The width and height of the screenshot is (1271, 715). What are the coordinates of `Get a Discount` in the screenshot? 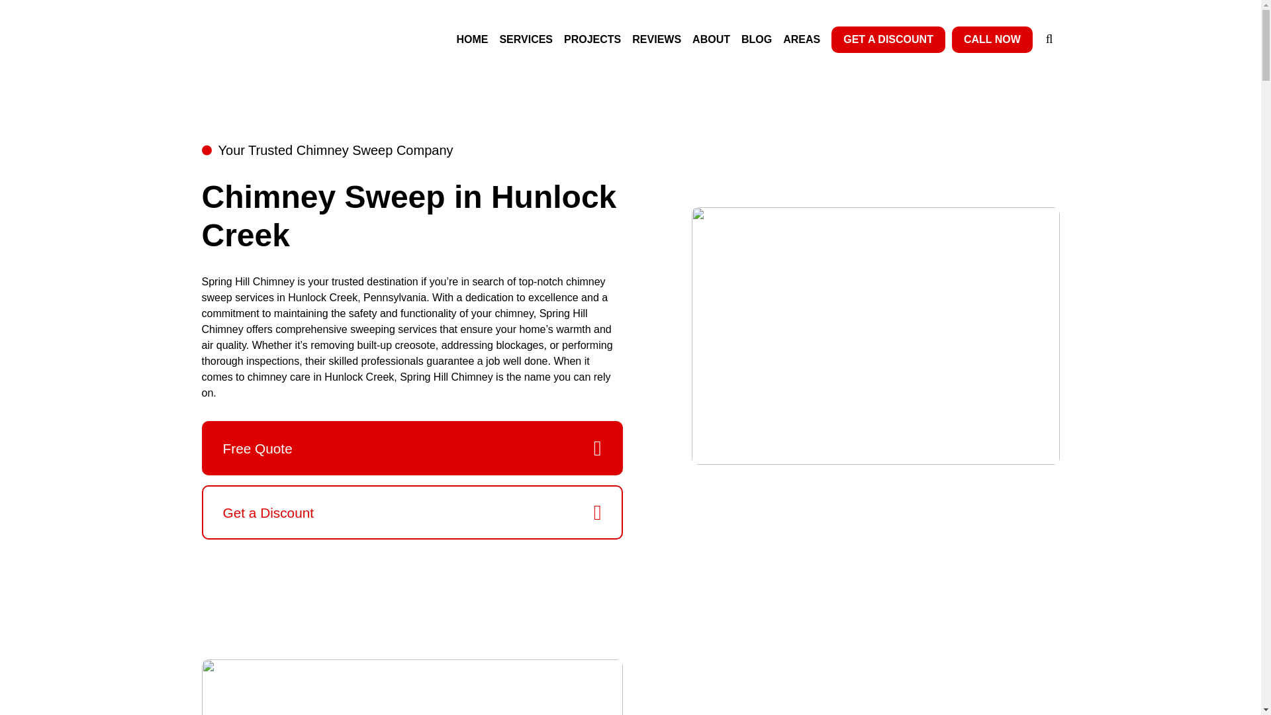 It's located at (412, 512).